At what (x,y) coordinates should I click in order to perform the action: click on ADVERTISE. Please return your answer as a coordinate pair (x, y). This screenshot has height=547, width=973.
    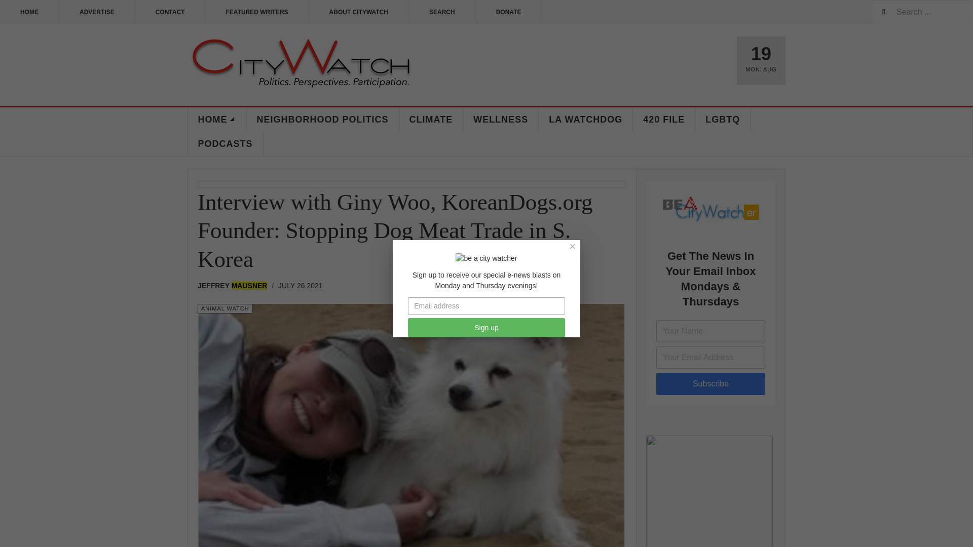
    Looking at the image, I should click on (97, 12).